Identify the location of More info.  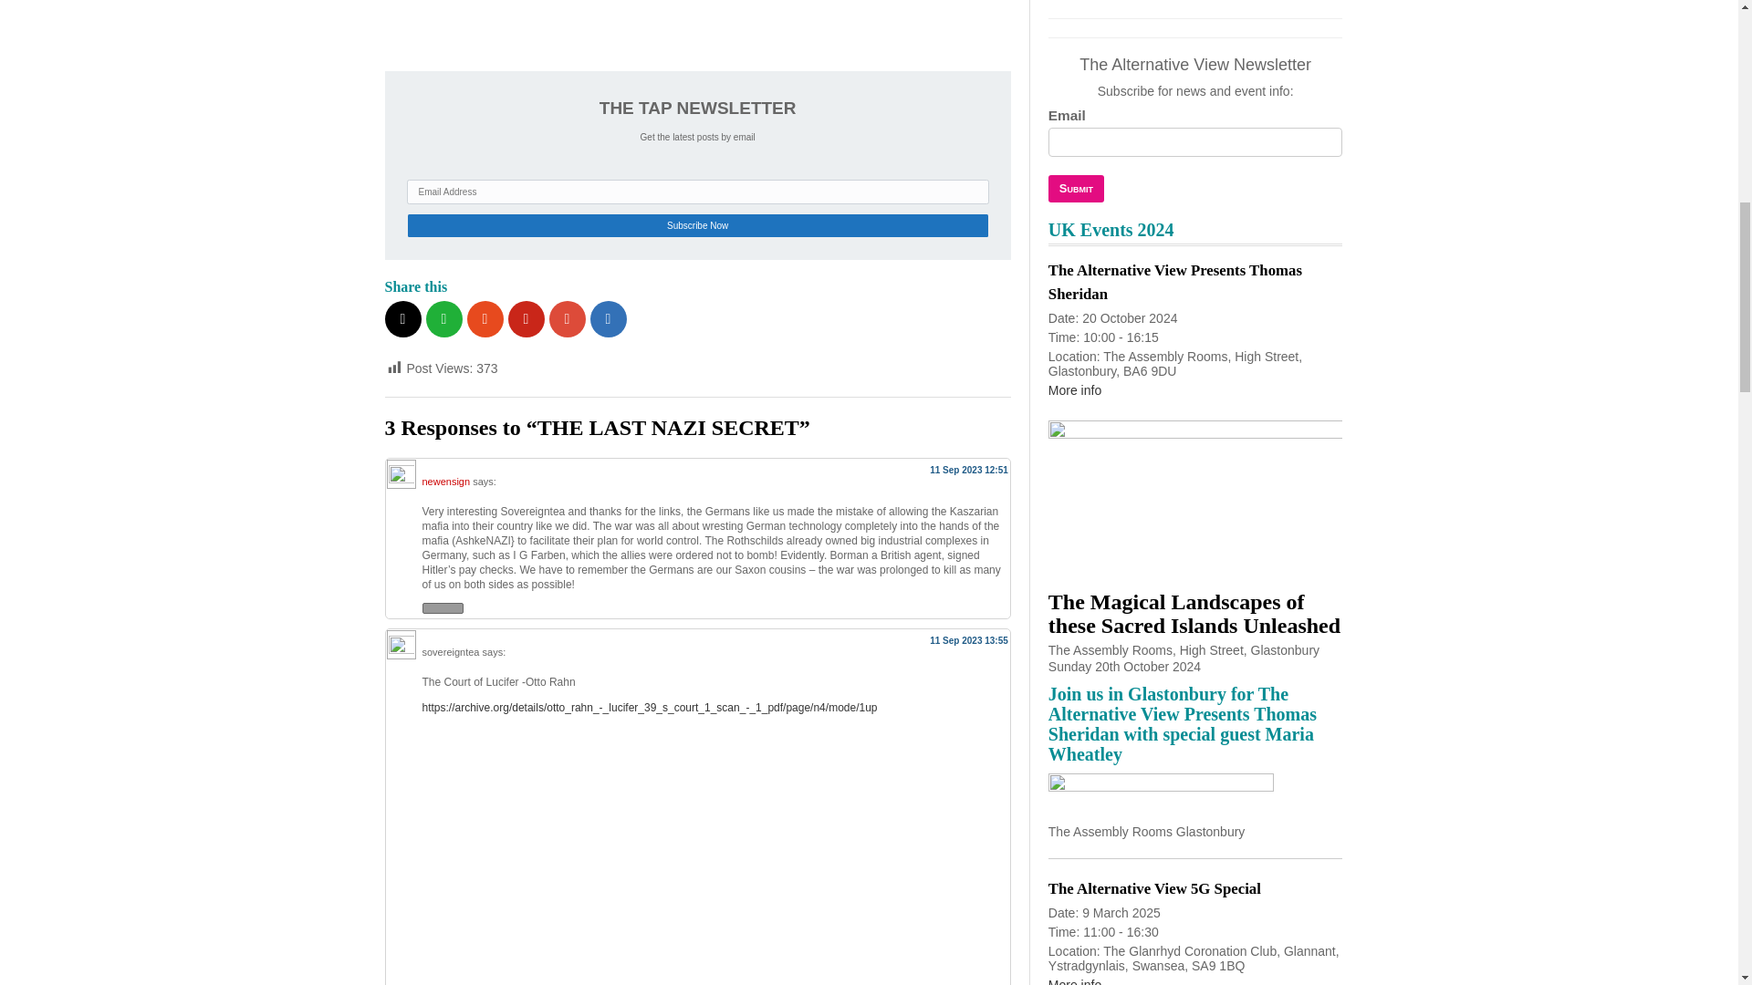
(1075, 390).